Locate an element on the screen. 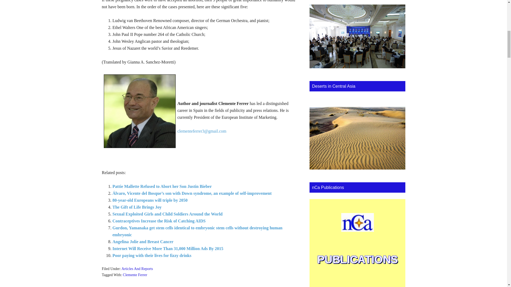  Internet Will Receive More Than 31,000 Million Ads By 2015 is located at coordinates (168, 248).